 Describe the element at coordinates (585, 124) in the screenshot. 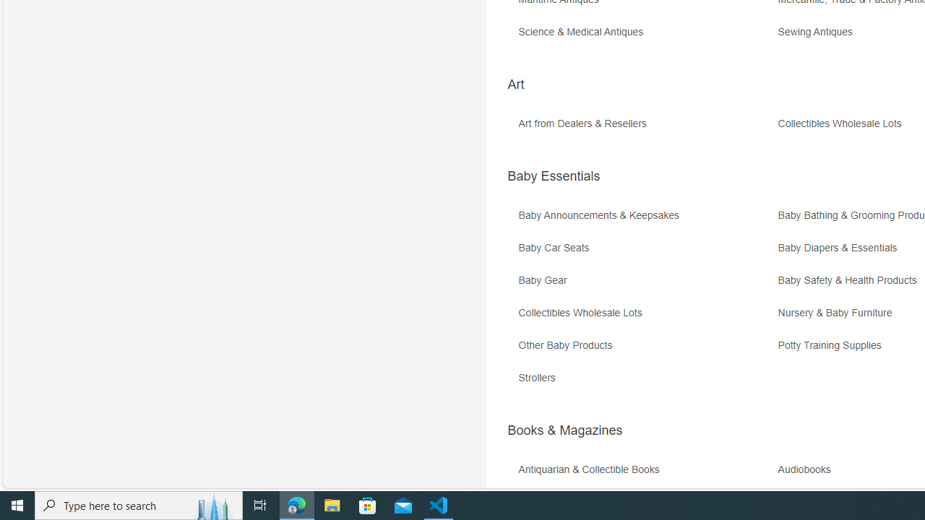

I see `Art from Dealers & Resellers` at that location.